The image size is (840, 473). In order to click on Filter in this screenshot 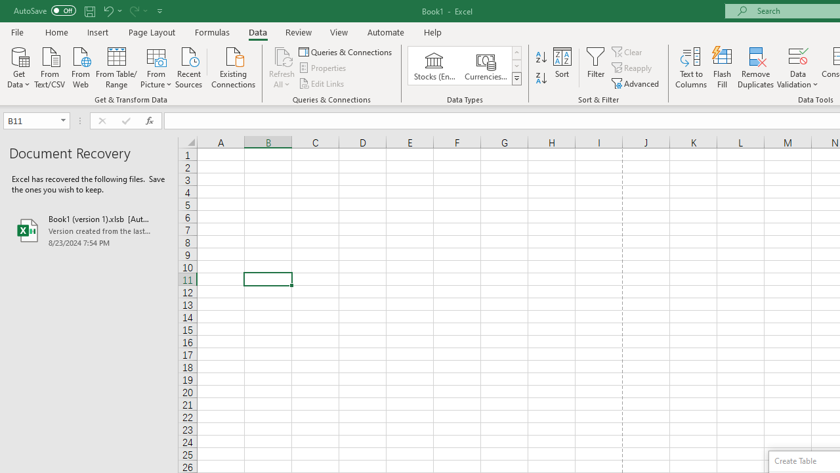, I will do `click(596, 67)`.